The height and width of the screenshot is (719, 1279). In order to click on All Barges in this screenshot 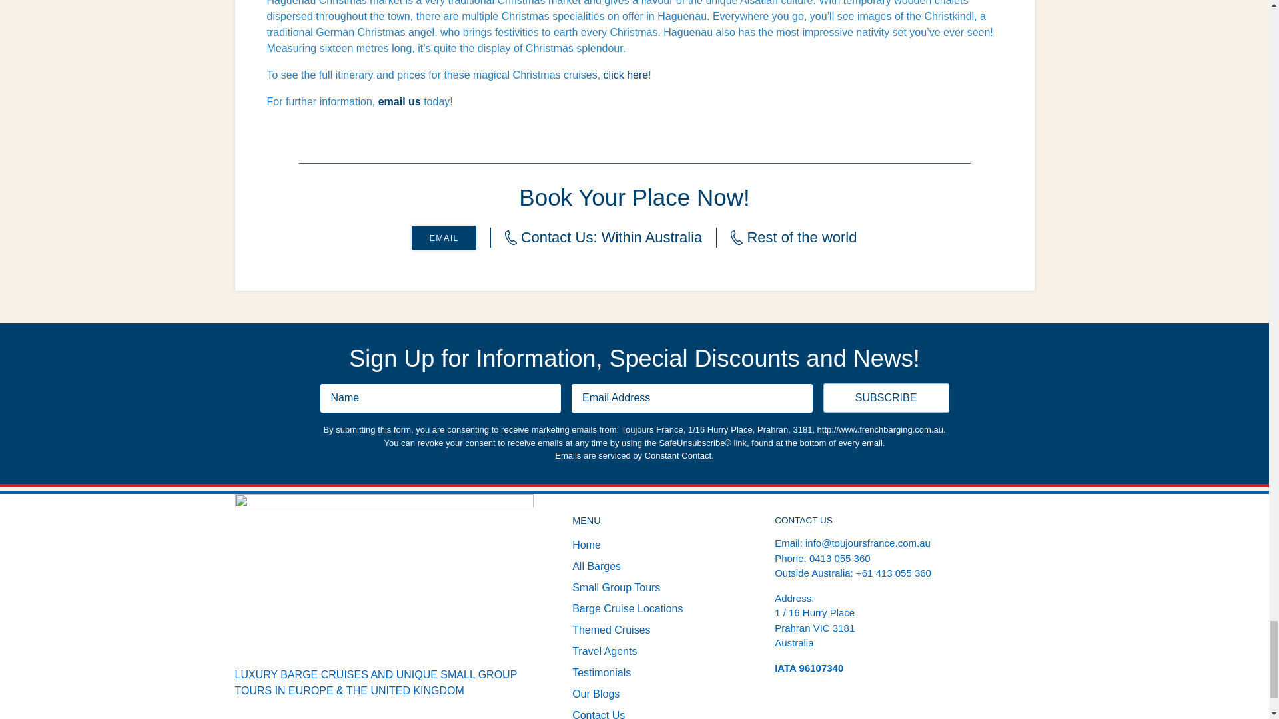, I will do `click(596, 566)`.